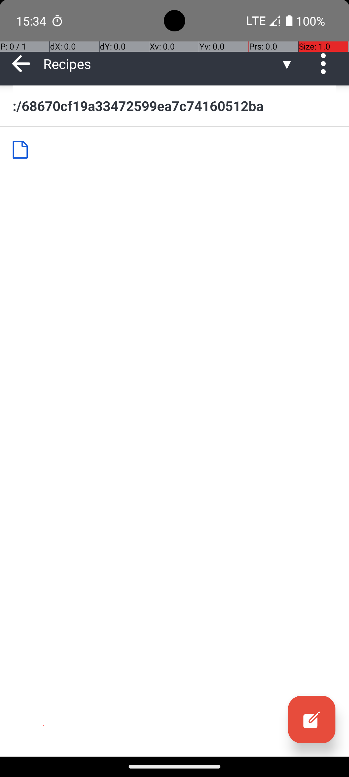 This screenshot has width=349, height=777. Describe the element at coordinates (174, 106) in the screenshot. I see `:/68670cf19a33472599ea7c74160512ba` at that location.